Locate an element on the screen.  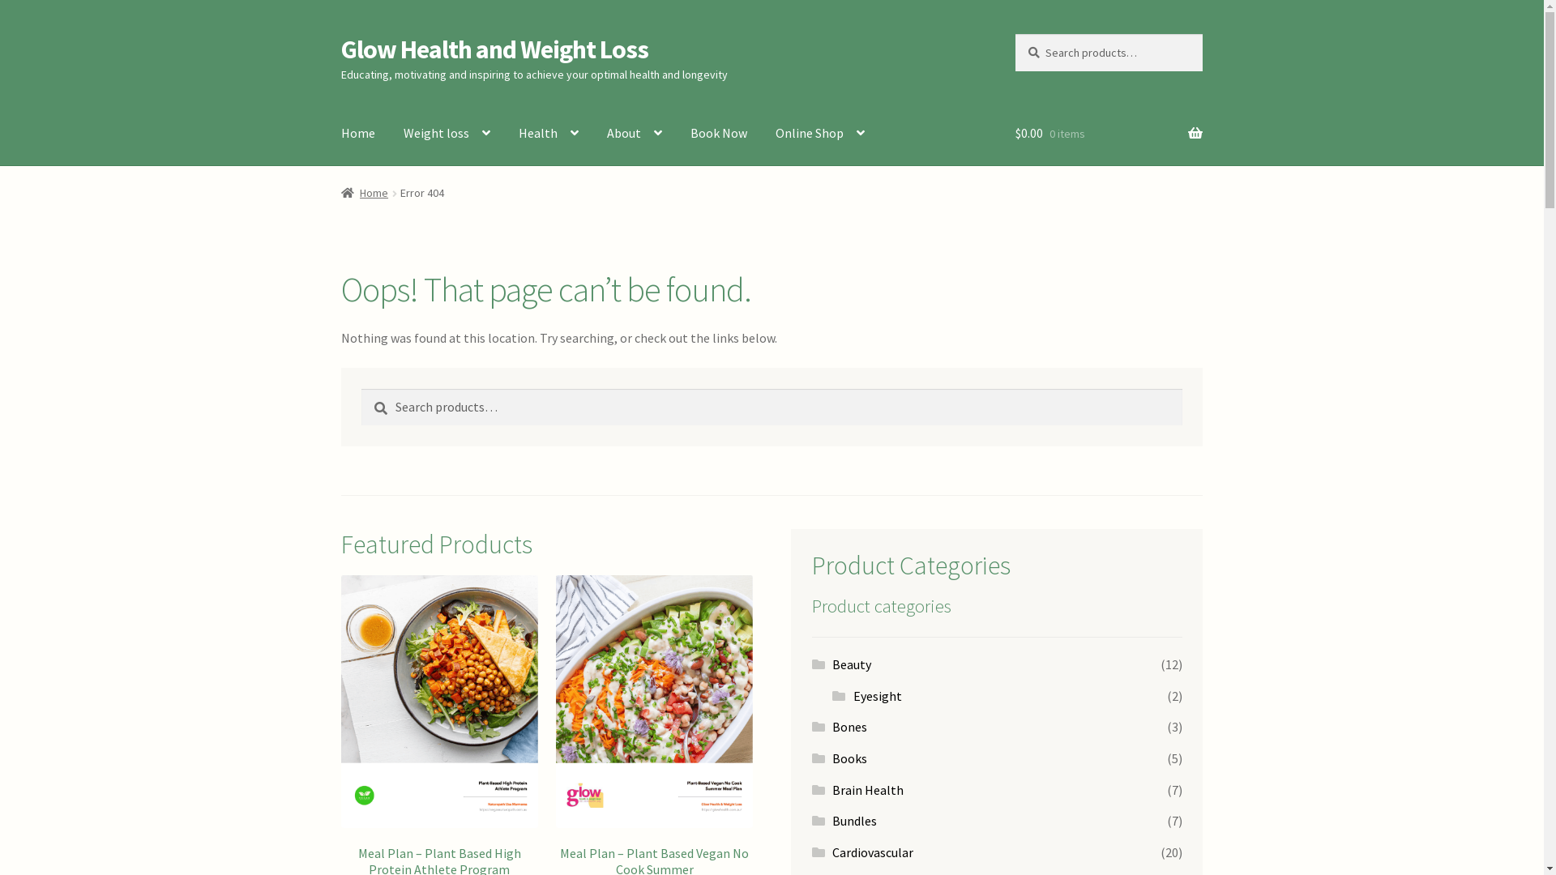
About is located at coordinates (635, 134).